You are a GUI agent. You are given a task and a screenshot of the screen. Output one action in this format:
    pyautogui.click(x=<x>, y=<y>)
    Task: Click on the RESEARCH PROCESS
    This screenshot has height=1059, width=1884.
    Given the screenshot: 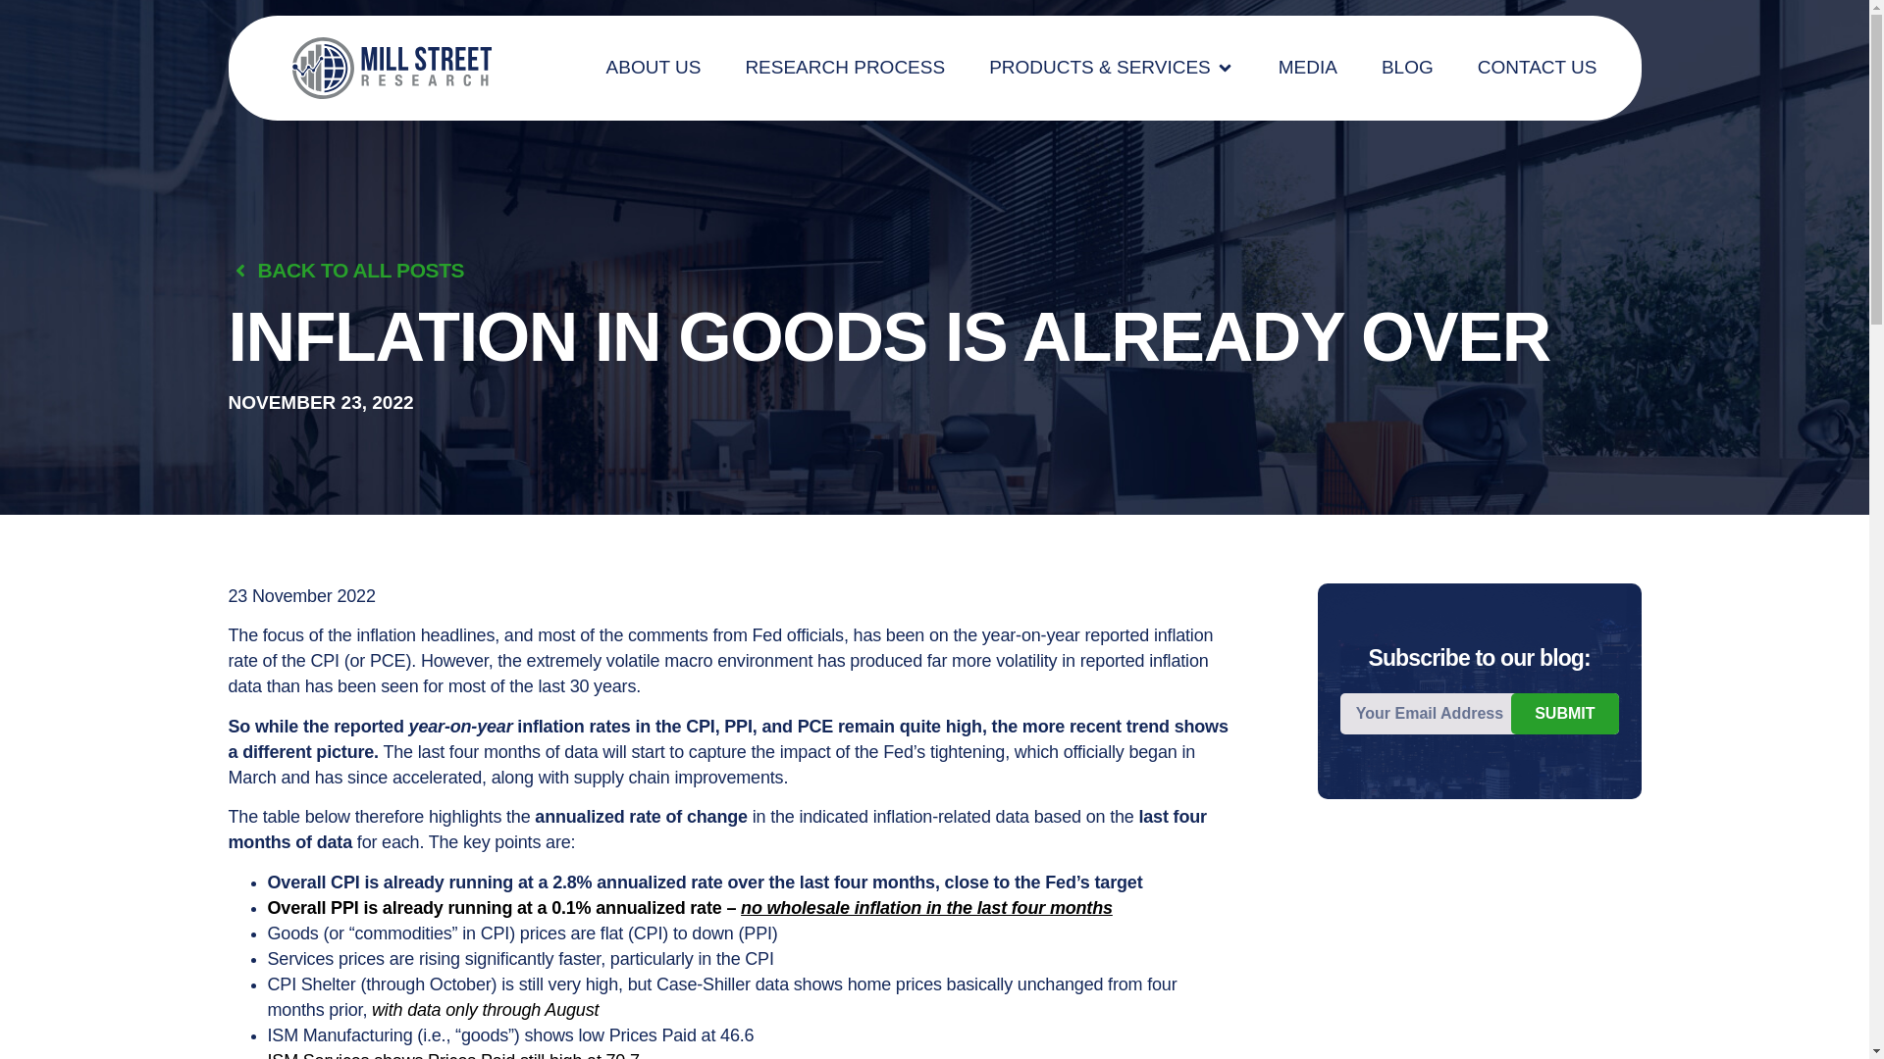 What is the action you would take?
    pyautogui.click(x=844, y=69)
    